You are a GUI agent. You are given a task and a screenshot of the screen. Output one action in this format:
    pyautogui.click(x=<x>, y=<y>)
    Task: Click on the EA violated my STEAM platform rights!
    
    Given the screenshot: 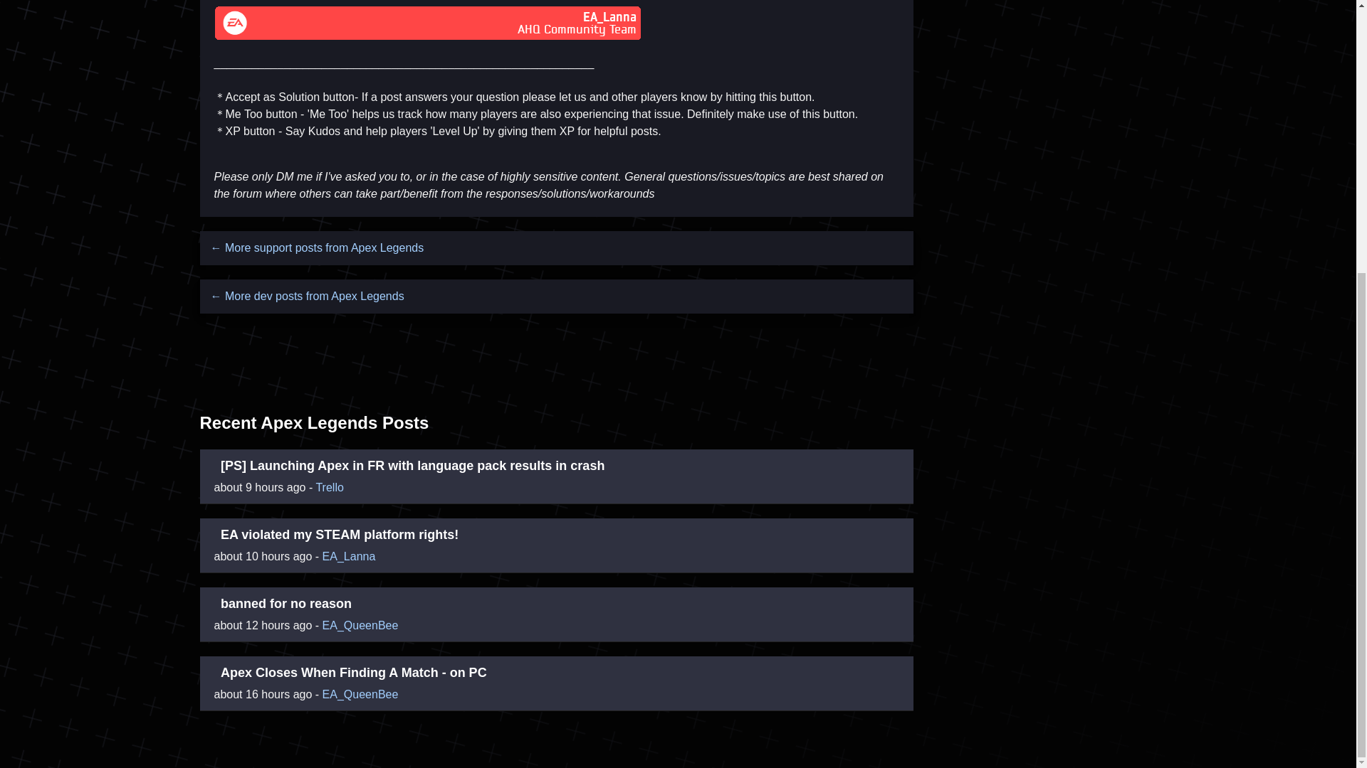 What is the action you would take?
    pyautogui.click(x=339, y=535)
    